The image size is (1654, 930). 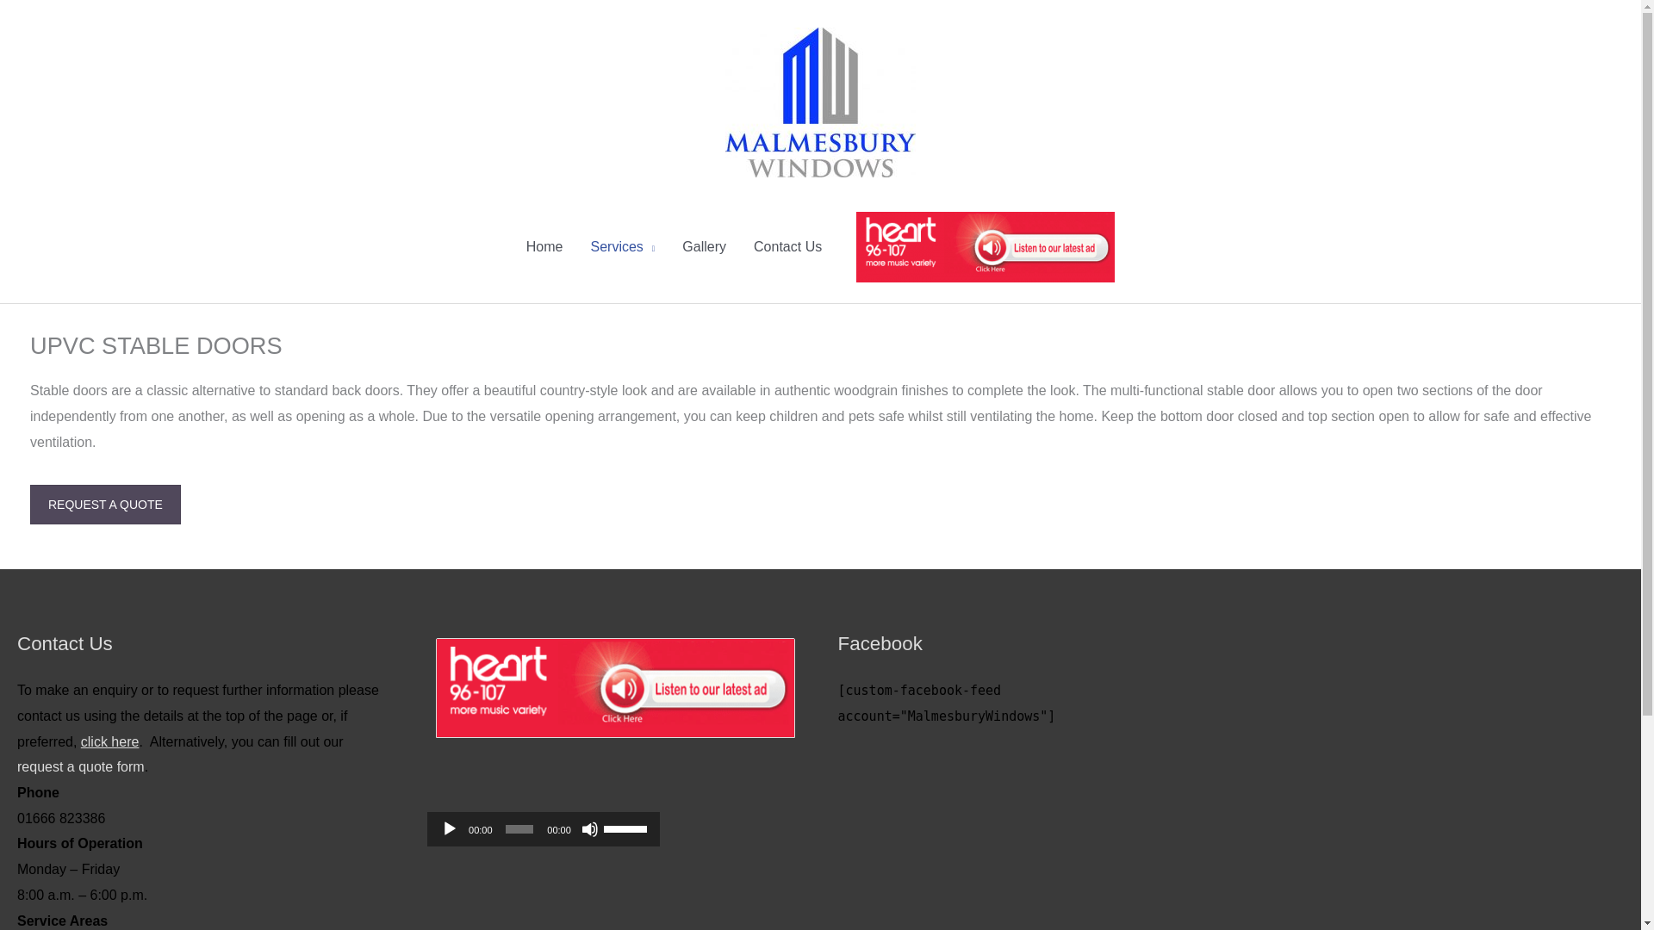 I want to click on Services, so click(x=622, y=246).